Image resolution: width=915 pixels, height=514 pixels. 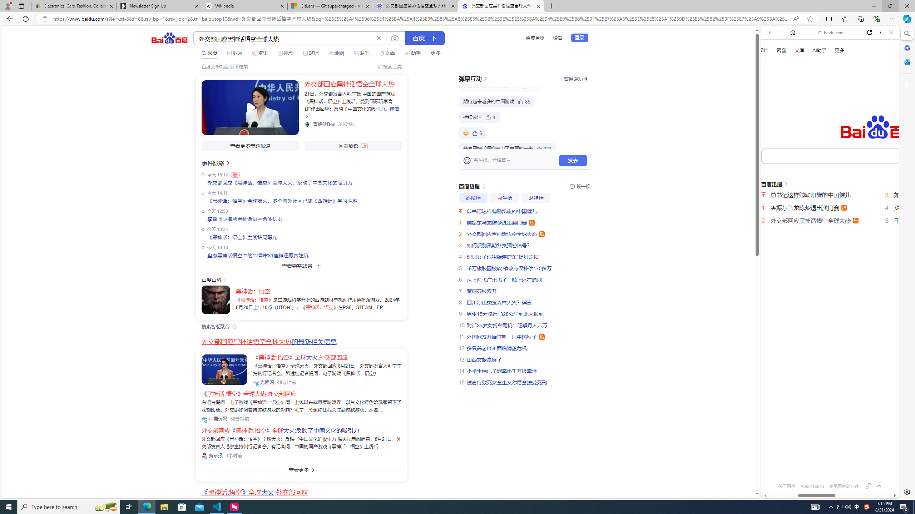 What do you see at coordinates (793, 121) in the screenshot?
I see `IMAGES` at bounding box center [793, 121].